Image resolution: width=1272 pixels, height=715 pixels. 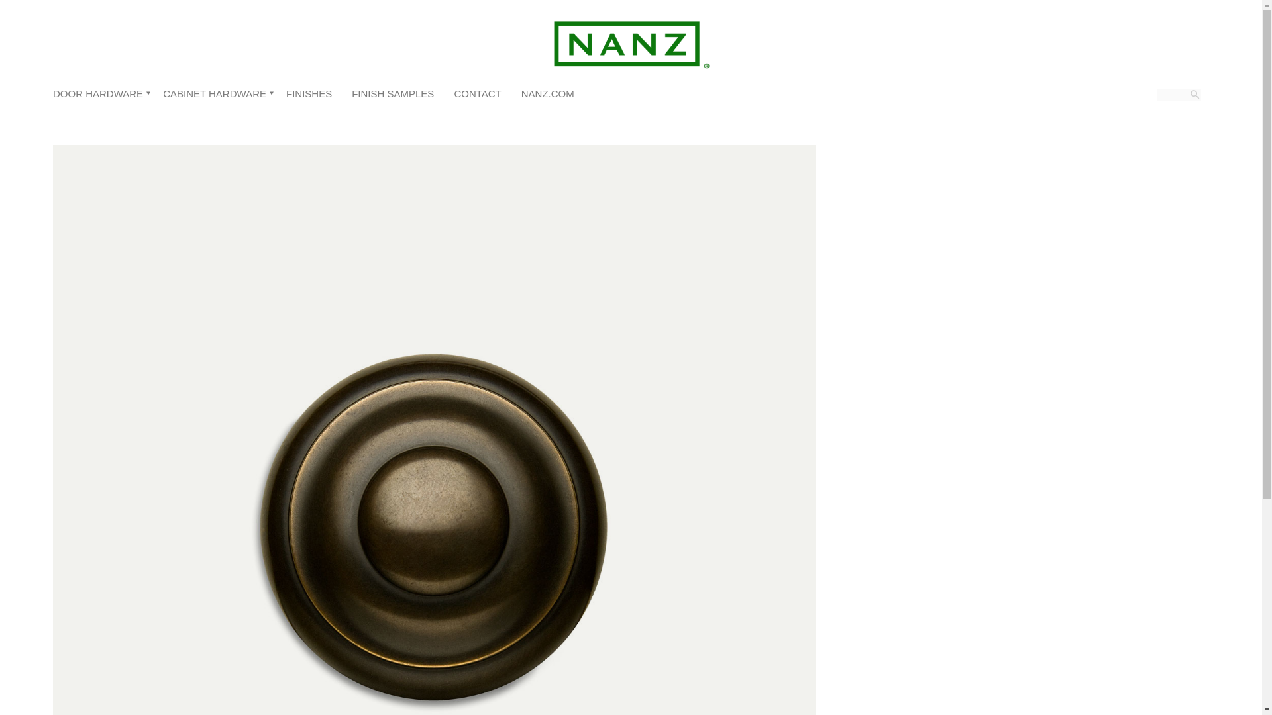 I want to click on NANZ.COM, so click(x=548, y=93).